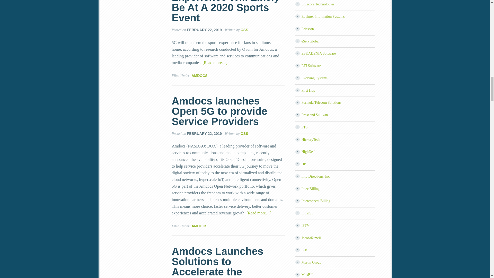  I want to click on Amdocs launches Open 5G to provide Service Providers, so click(219, 111).